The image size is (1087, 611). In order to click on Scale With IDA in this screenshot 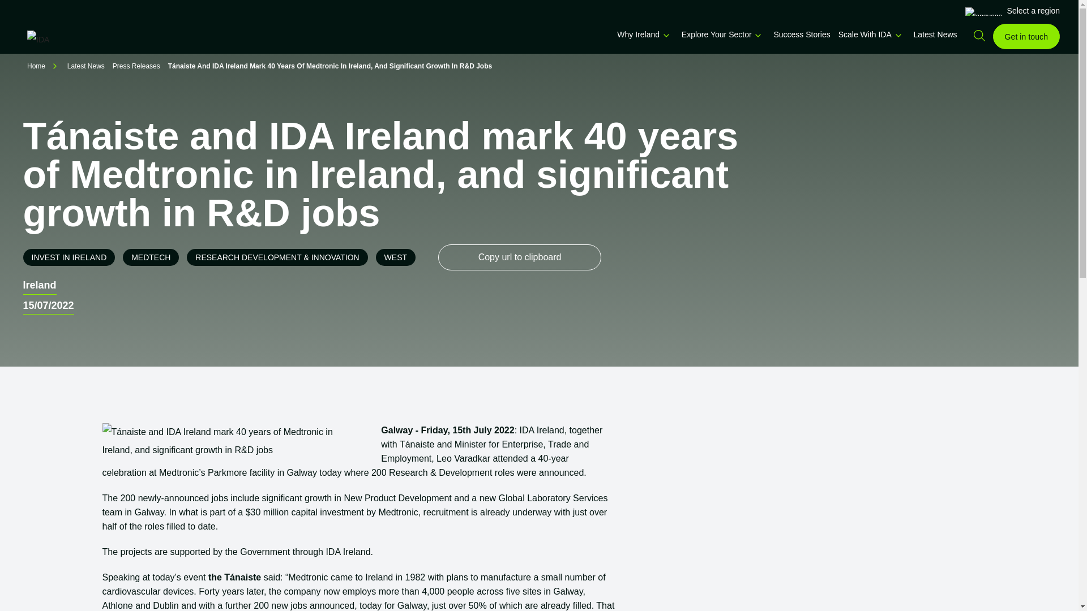, I will do `click(865, 34)`.